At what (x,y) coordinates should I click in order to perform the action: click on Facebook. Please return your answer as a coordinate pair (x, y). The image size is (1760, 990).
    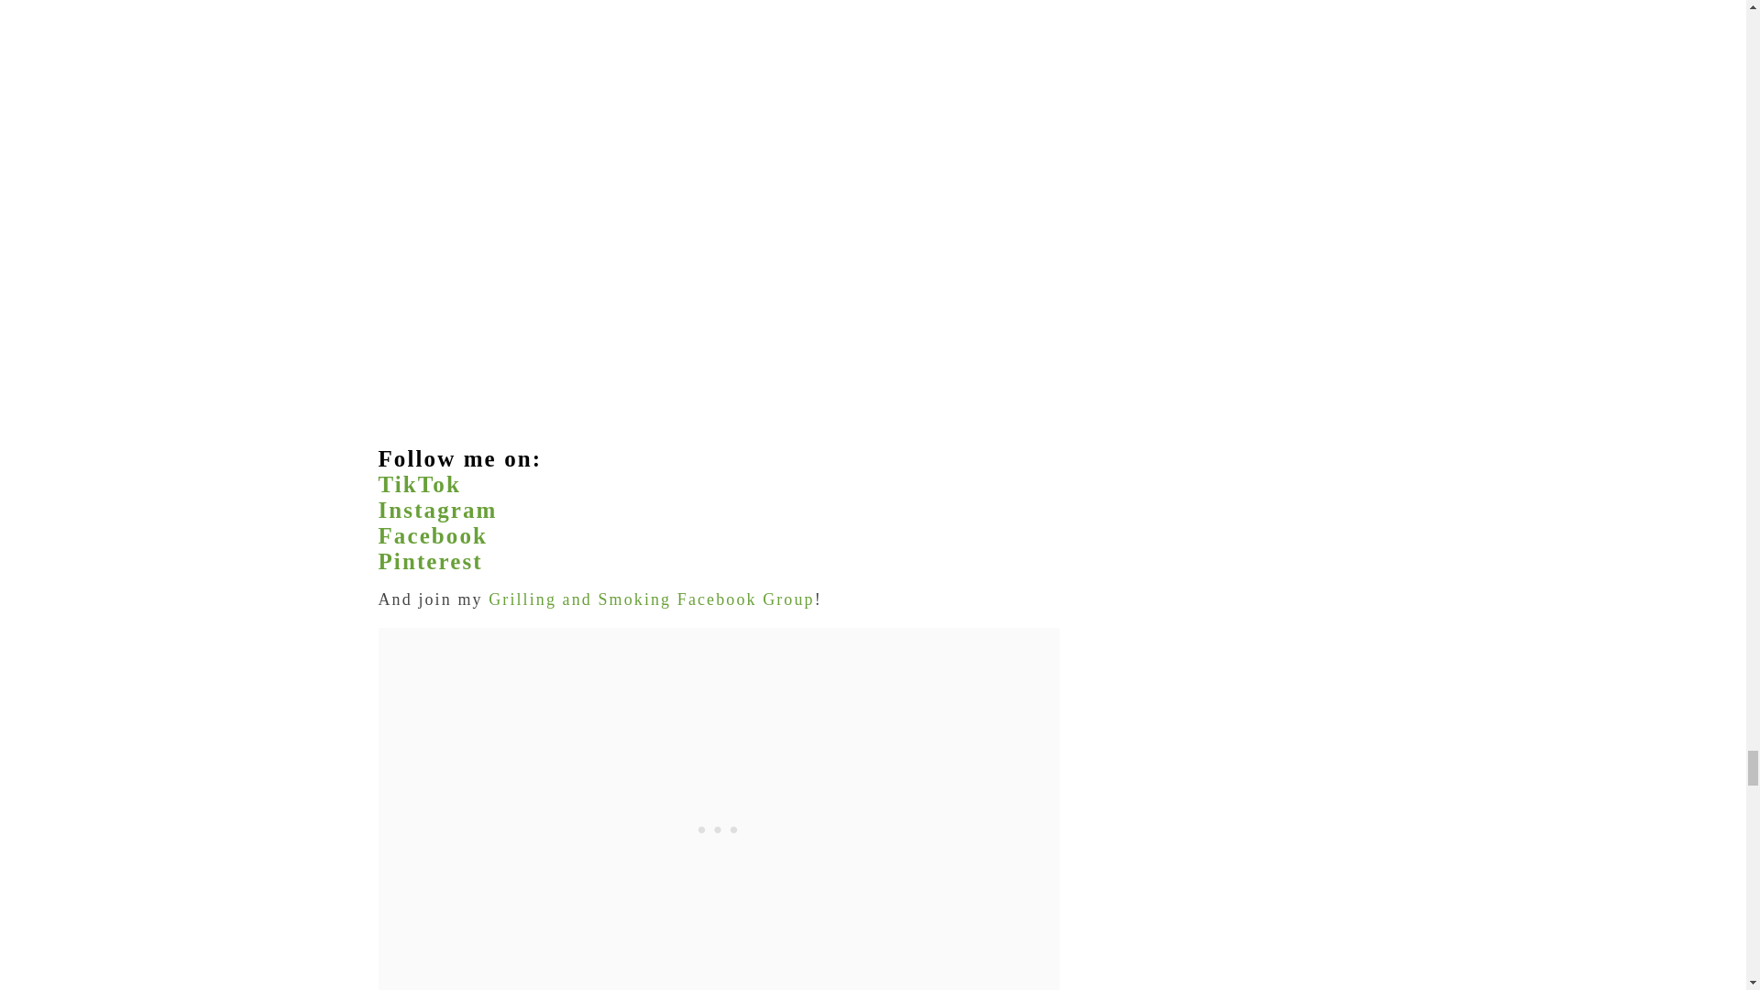
    Looking at the image, I should click on (433, 535).